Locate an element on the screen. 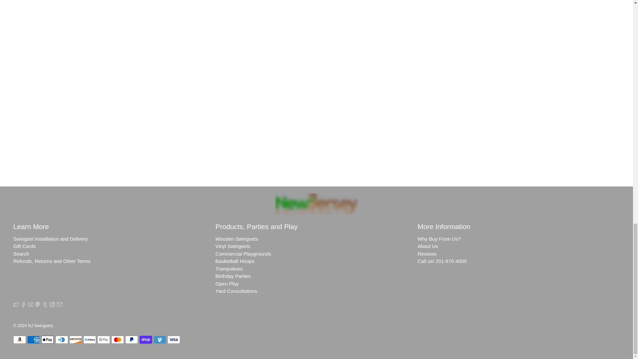 This screenshot has height=359, width=638. NJ Swingsets on Instagram is located at coordinates (52, 305).